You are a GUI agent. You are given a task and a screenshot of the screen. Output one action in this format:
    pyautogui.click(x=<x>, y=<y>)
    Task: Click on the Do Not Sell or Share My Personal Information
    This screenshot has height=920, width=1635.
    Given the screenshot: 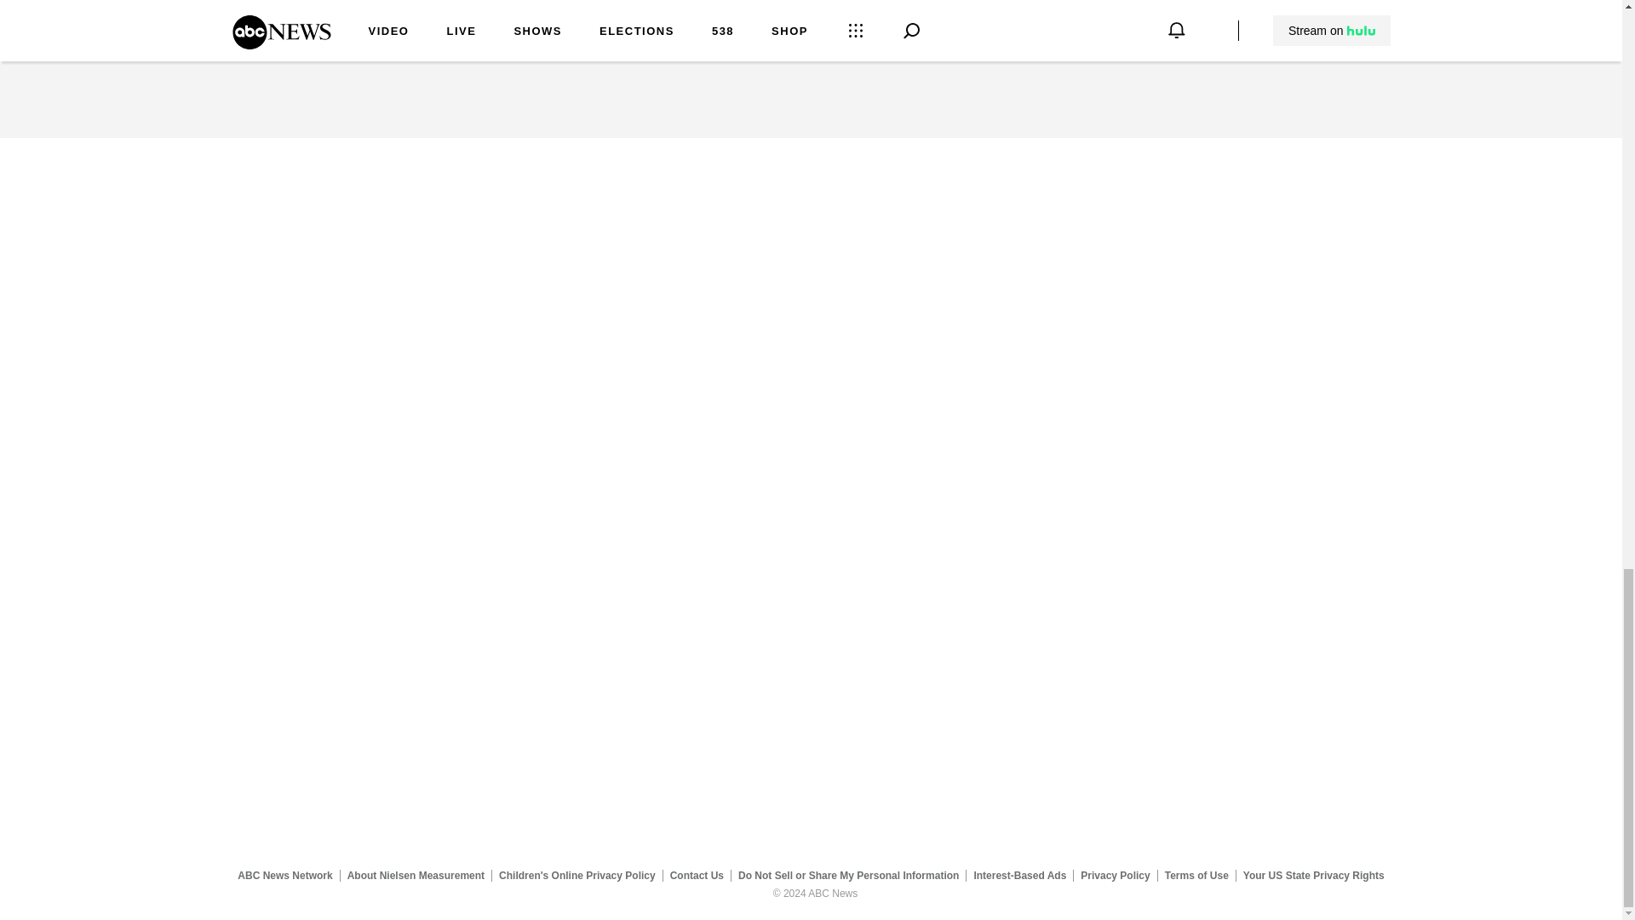 What is the action you would take?
    pyautogui.click(x=848, y=875)
    